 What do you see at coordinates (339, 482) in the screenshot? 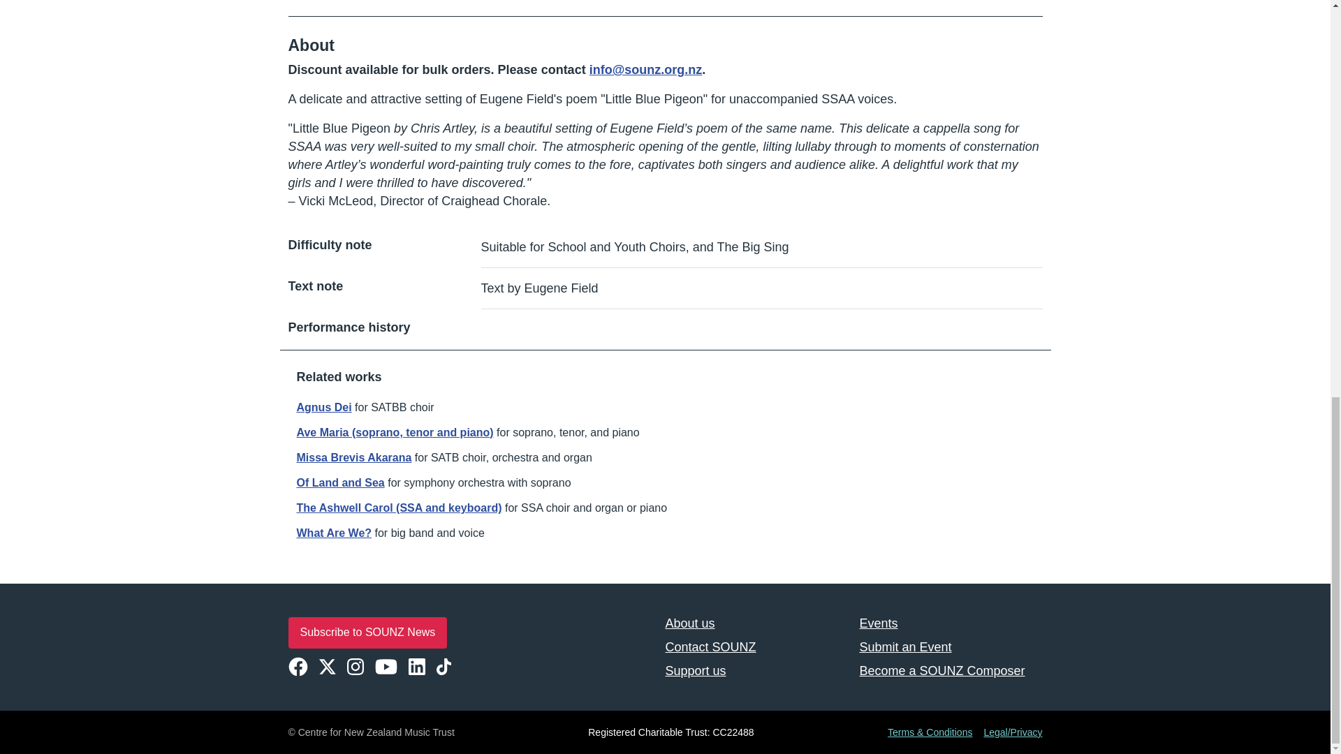
I see `Of Land and Sea` at bounding box center [339, 482].